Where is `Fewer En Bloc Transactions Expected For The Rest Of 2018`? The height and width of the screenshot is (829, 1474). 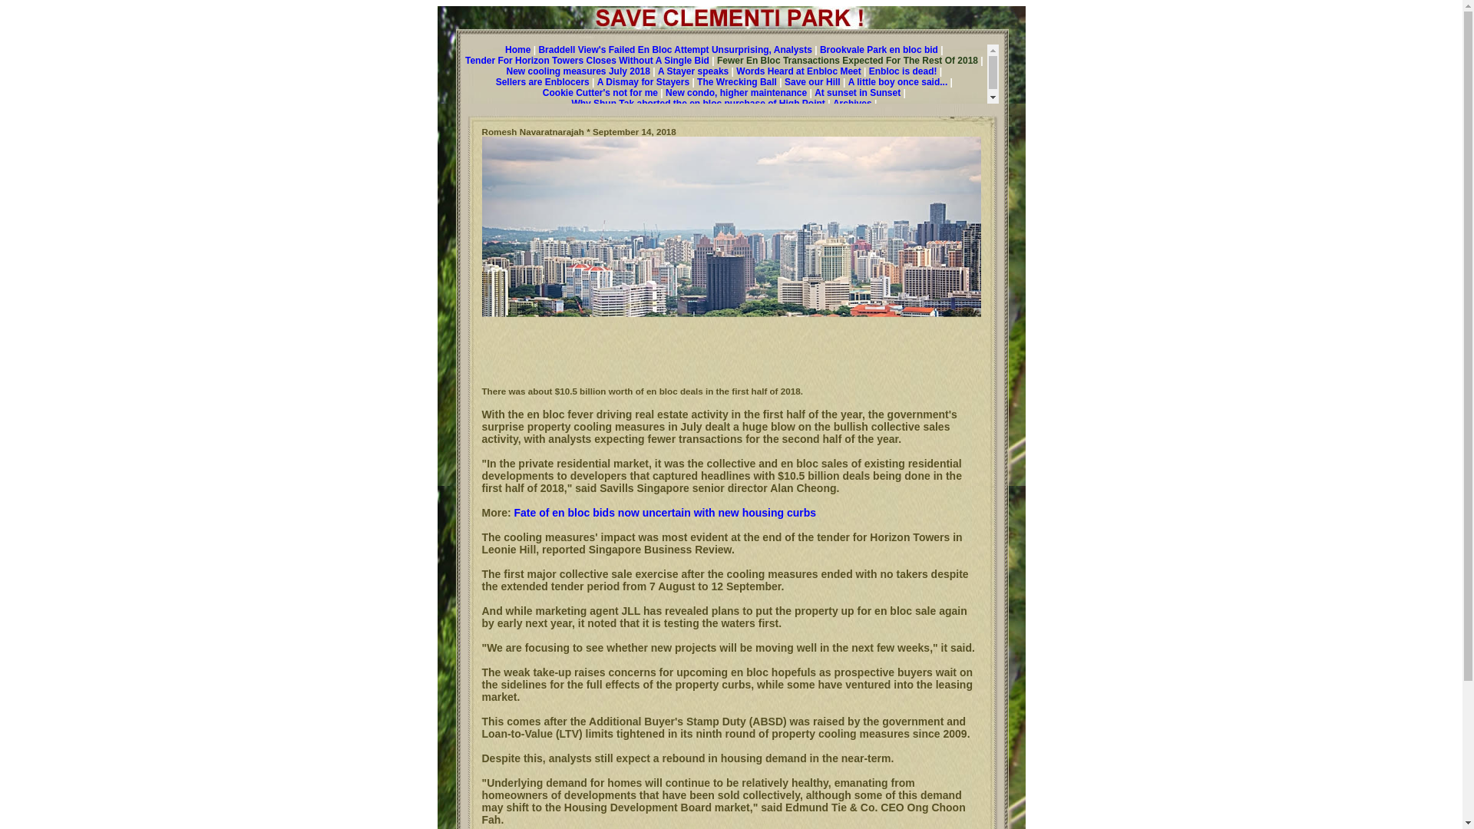 Fewer En Bloc Transactions Expected For The Rest Of 2018 is located at coordinates (848, 61).